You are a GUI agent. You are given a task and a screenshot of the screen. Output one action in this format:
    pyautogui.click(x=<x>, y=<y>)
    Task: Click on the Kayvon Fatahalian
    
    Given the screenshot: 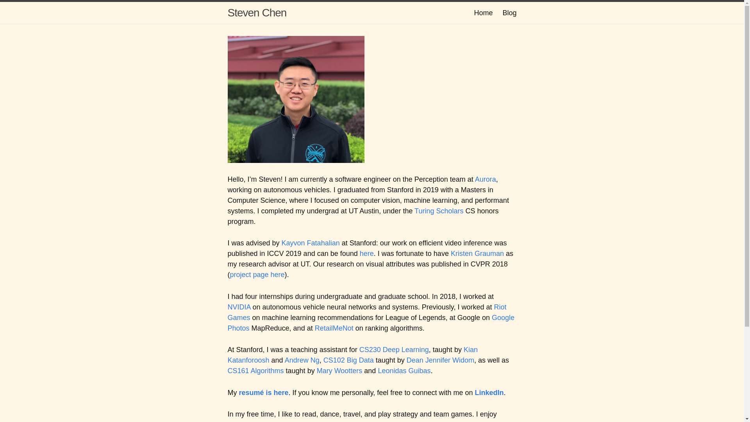 What is the action you would take?
    pyautogui.click(x=311, y=243)
    